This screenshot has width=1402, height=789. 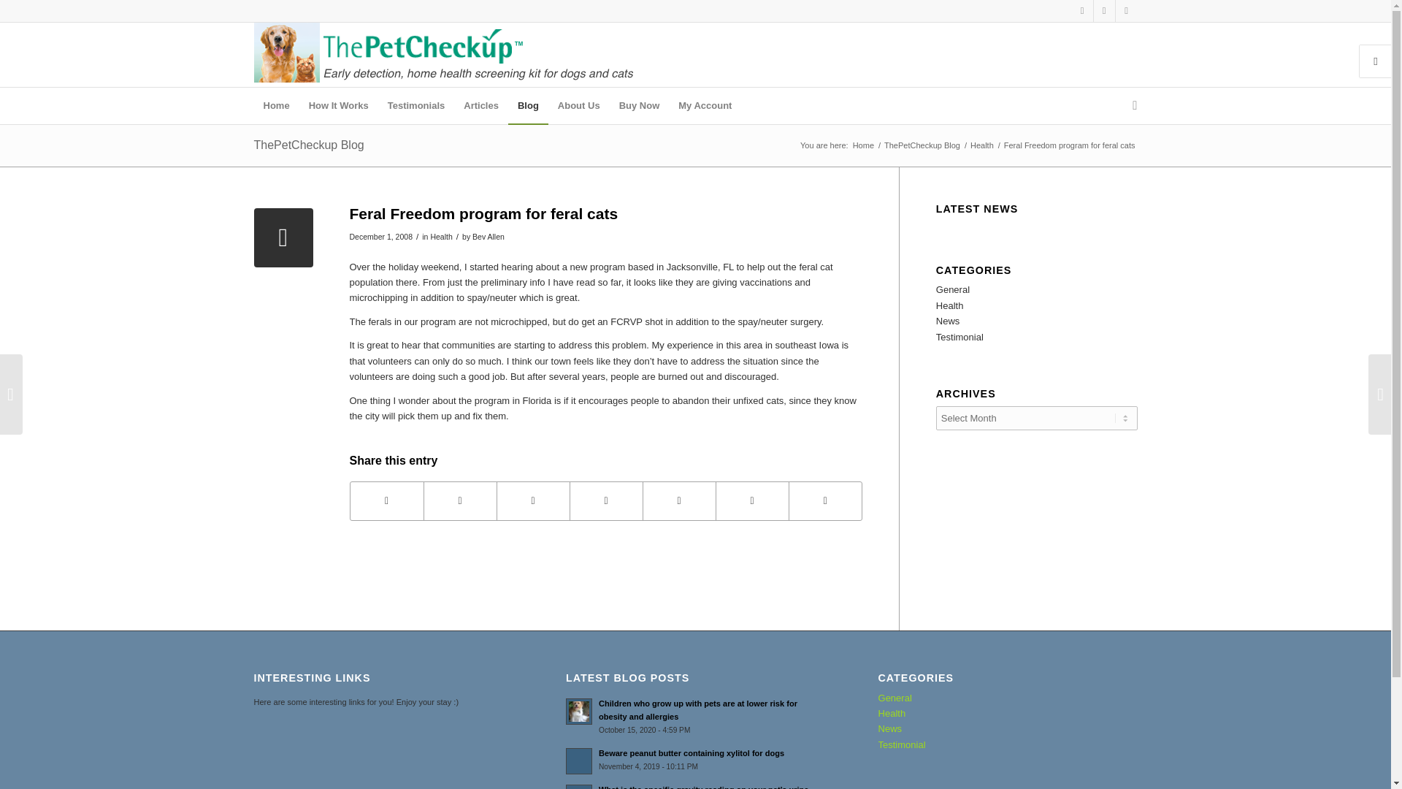 I want to click on Twitter, so click(x=1104, y=11).